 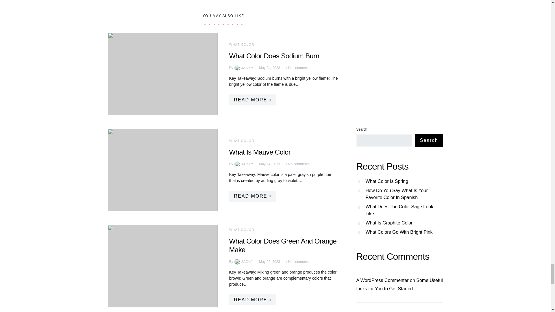 I want to click on READ MORE, so click(x=252, y=100).